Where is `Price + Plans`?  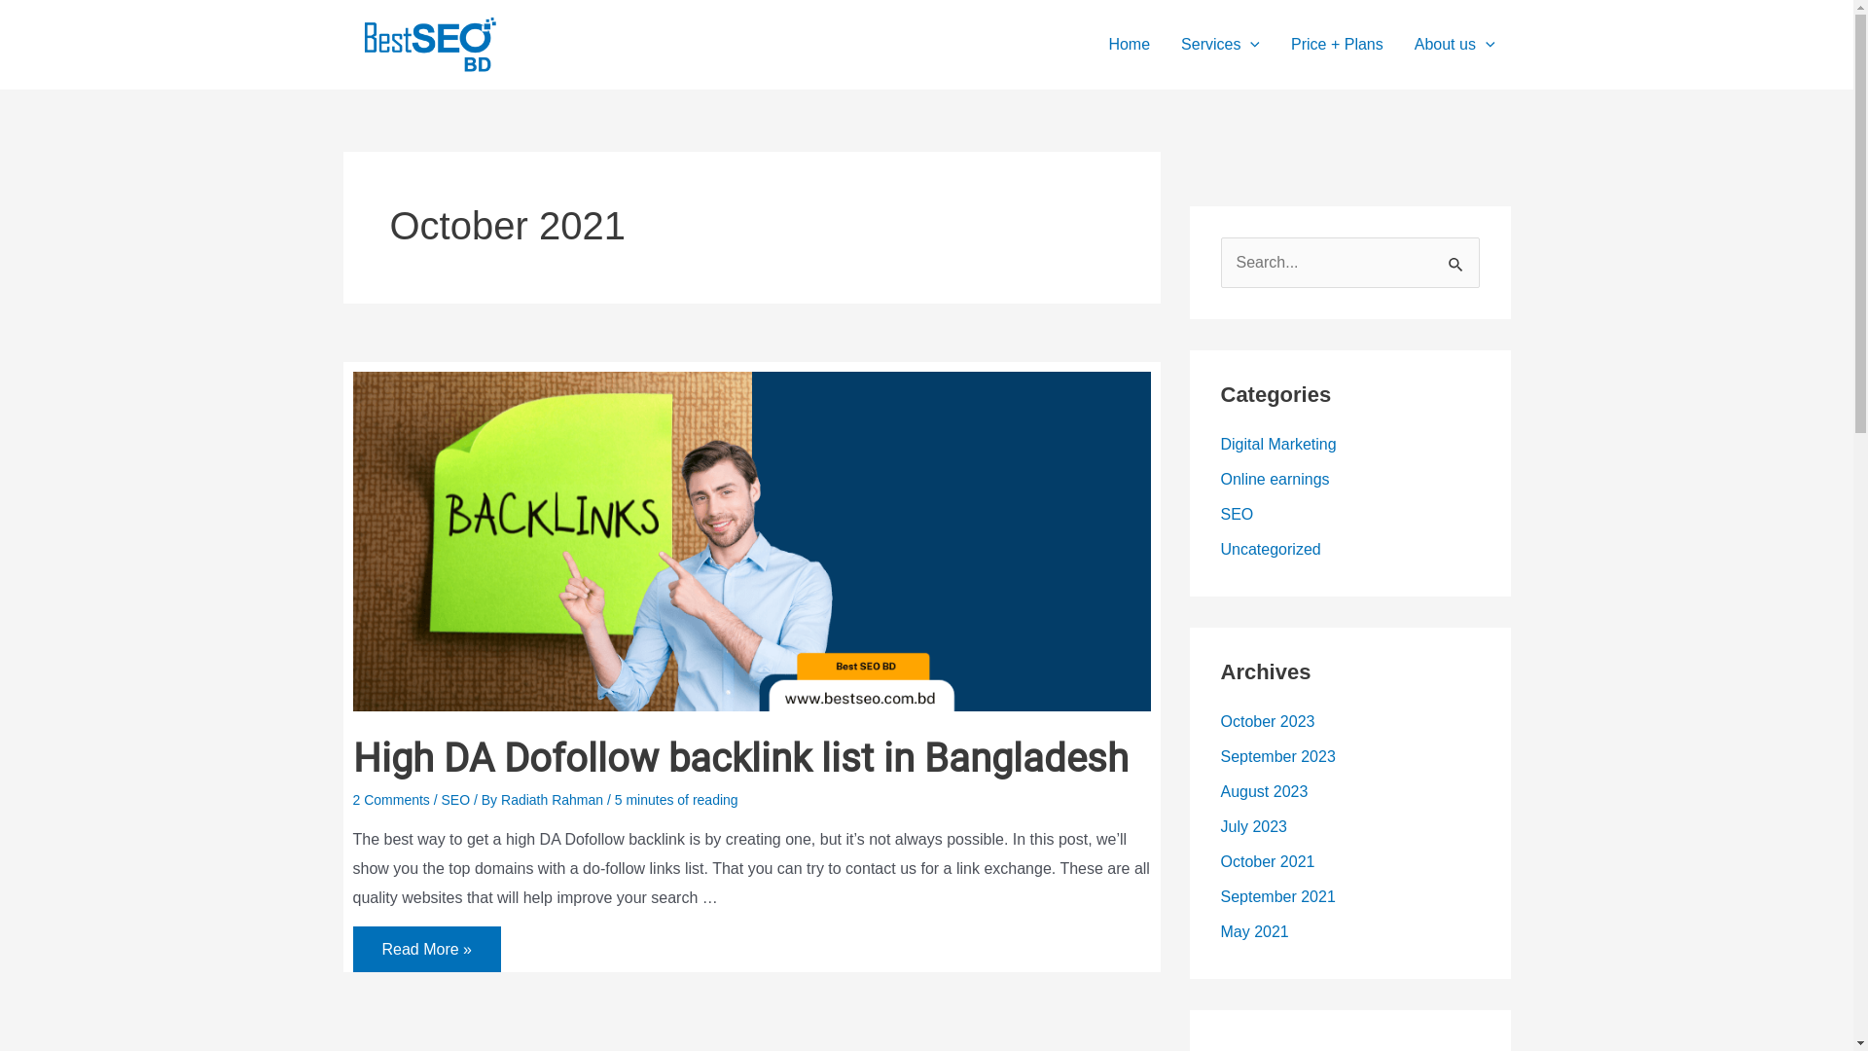
Price + Plans is located at coordinates (1337, 45).